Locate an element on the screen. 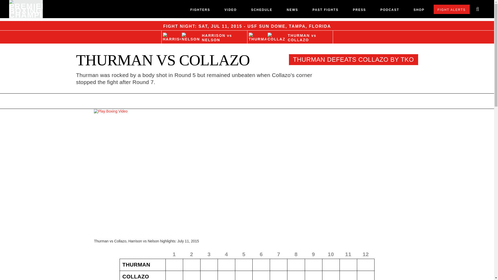  versus is located at coordinates (314, 35).